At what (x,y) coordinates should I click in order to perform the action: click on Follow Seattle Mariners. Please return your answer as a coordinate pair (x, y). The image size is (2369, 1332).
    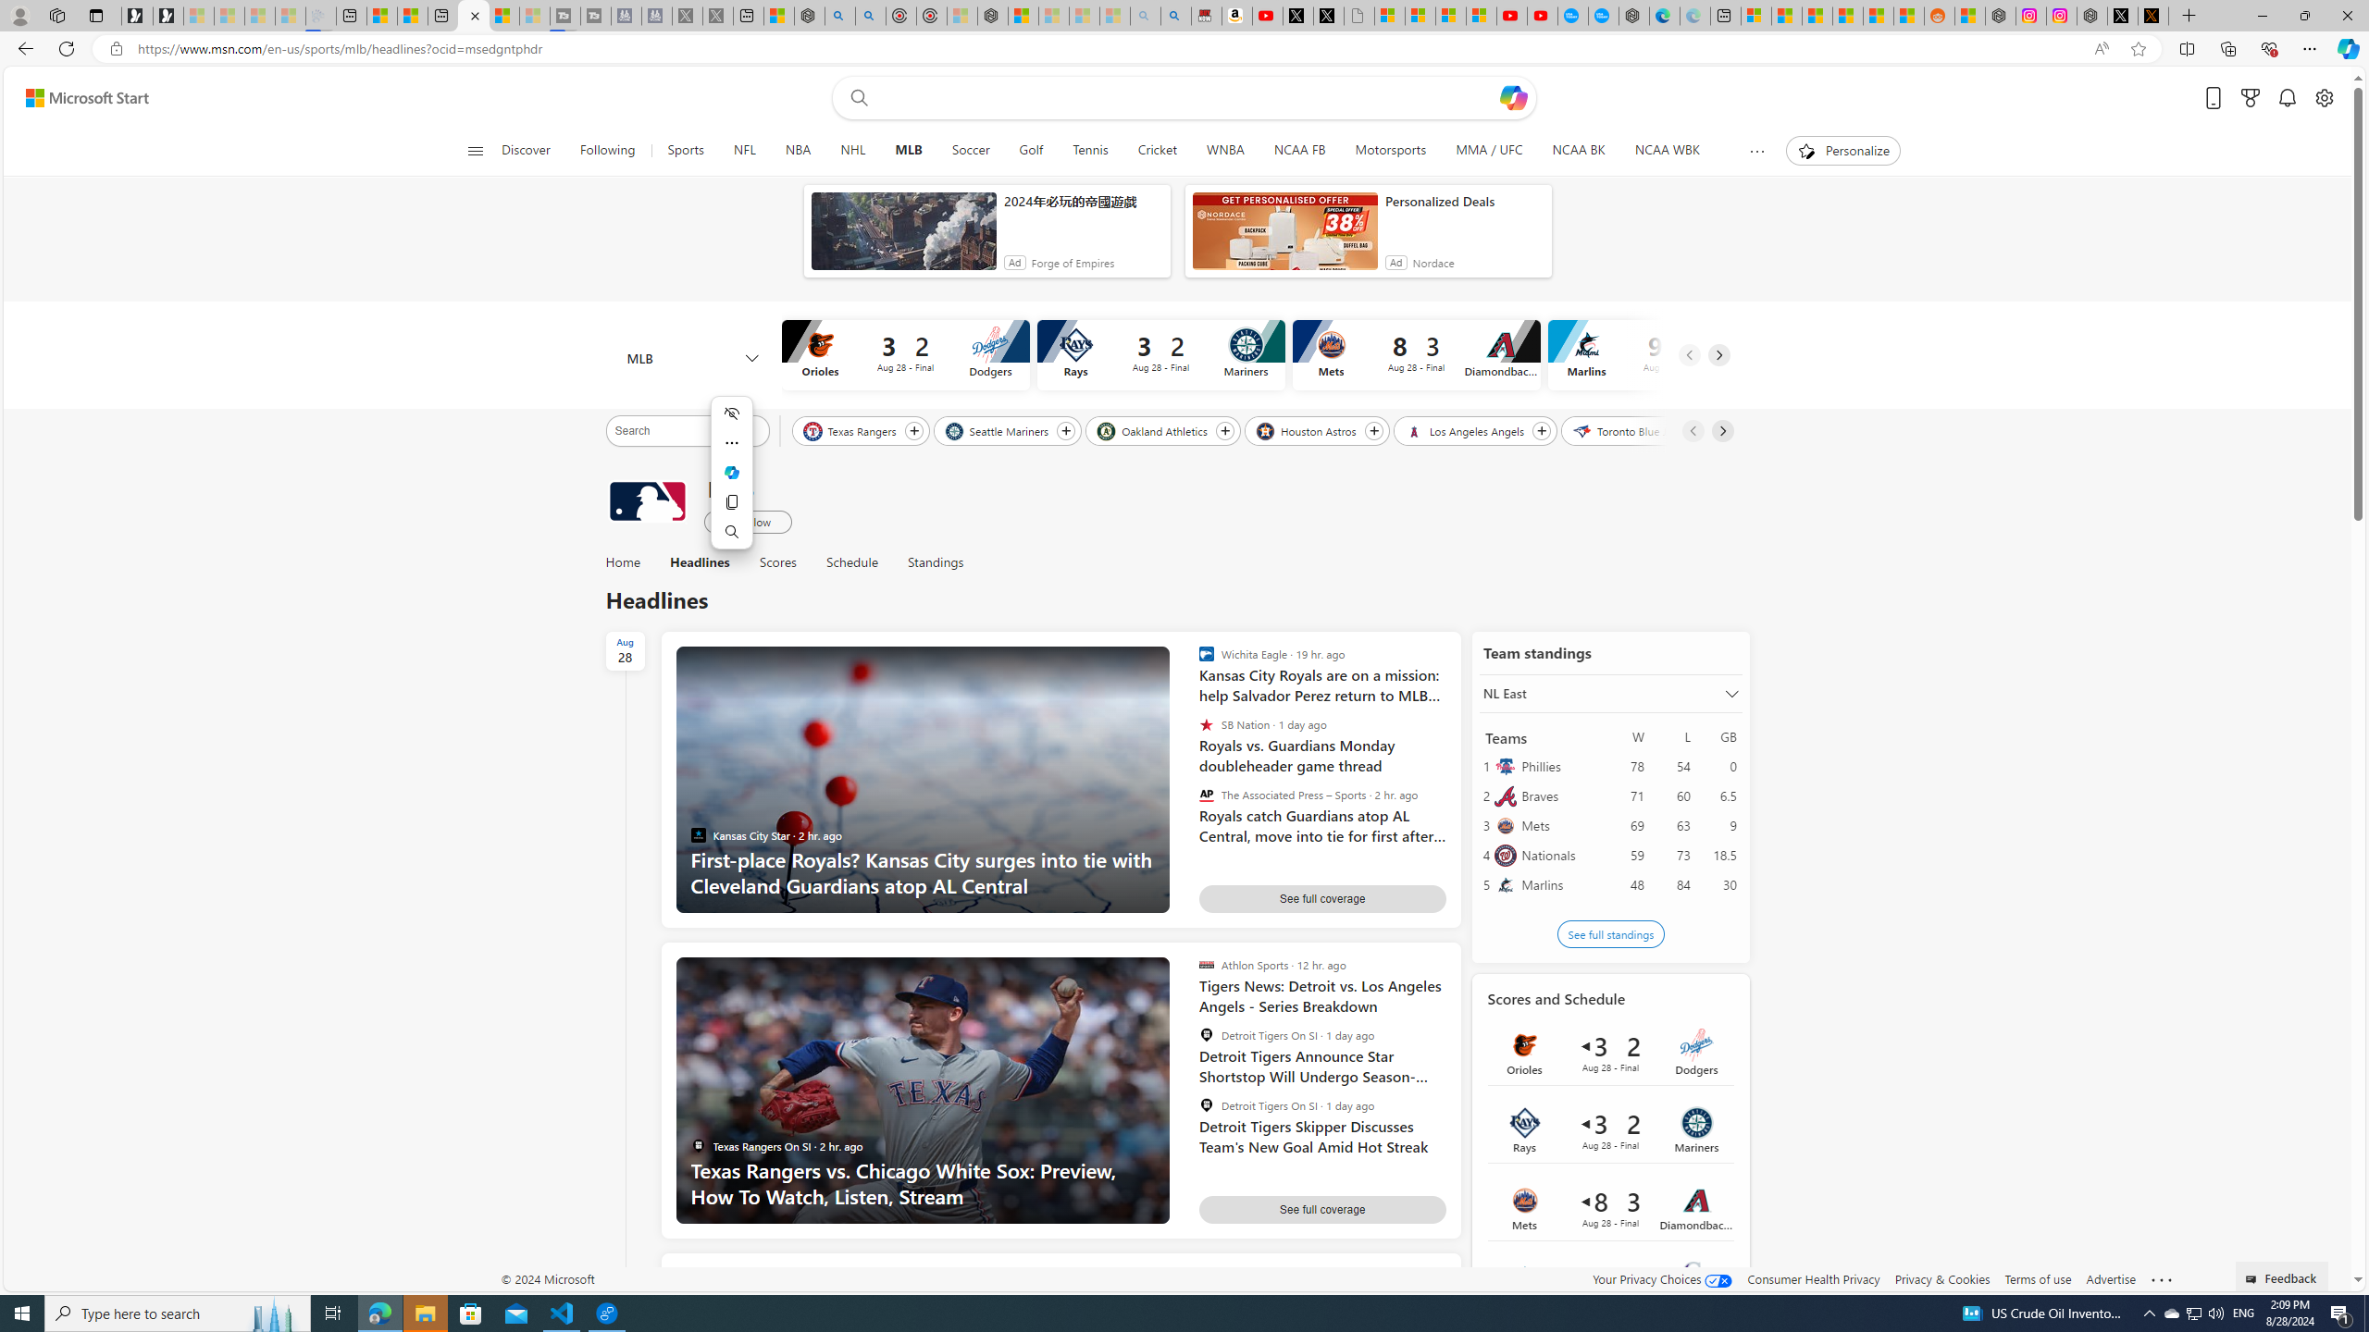
    Looking at the image, I should click on (1066, 431).